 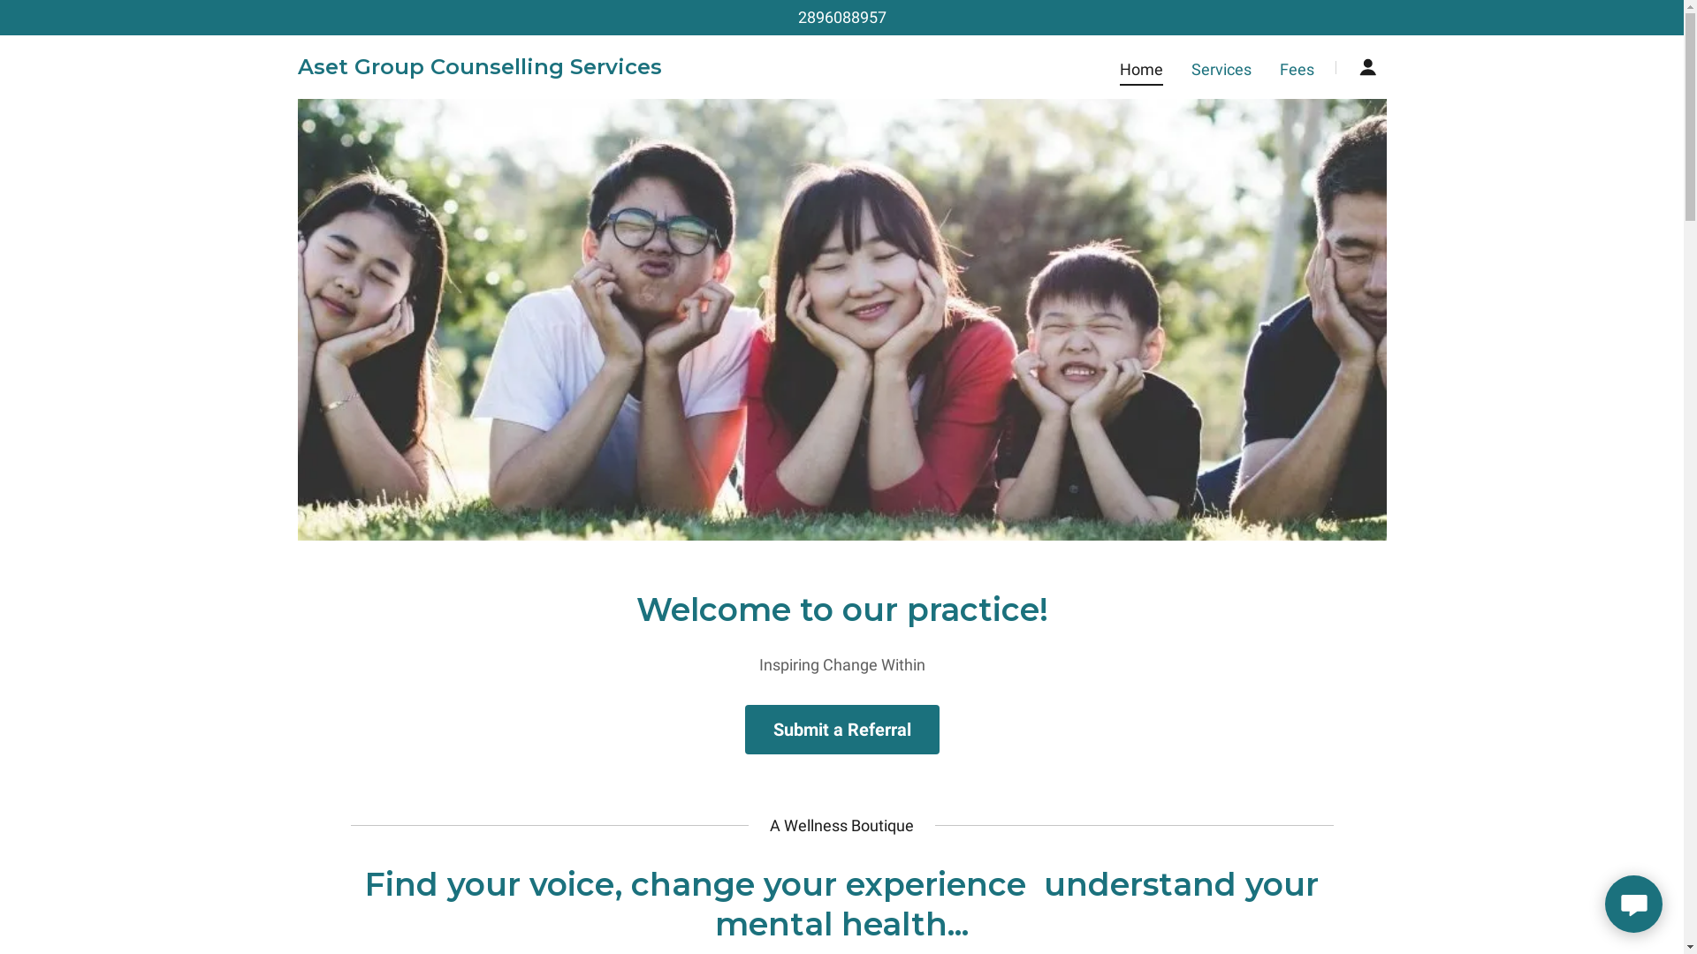 I want to click on Aset Group Counselling Services, so click(x=479, y=69).